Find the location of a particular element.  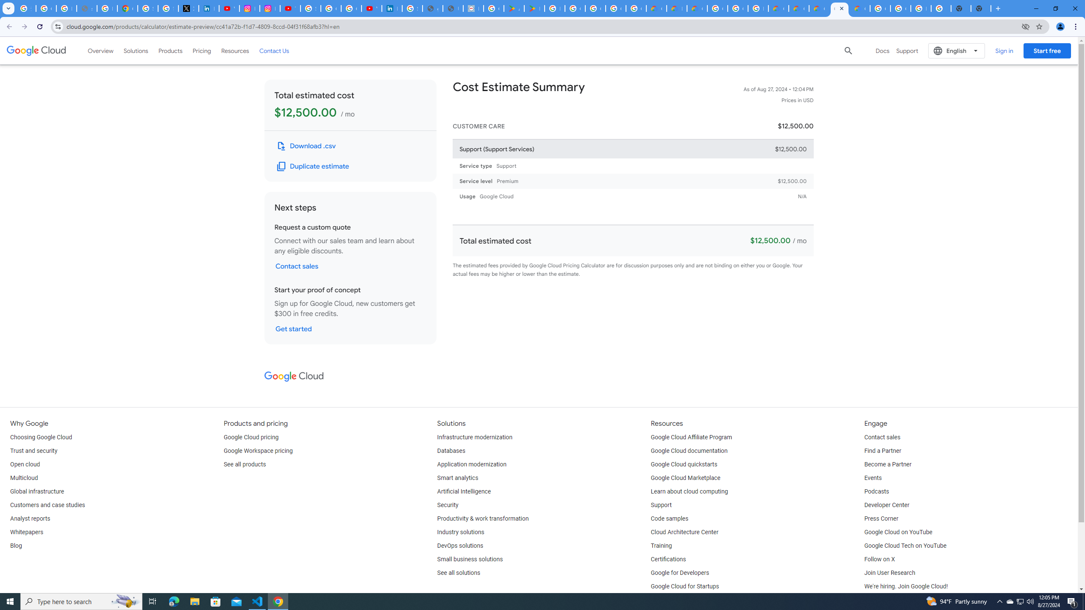

Press Corner is located at coordinates (881, 519).